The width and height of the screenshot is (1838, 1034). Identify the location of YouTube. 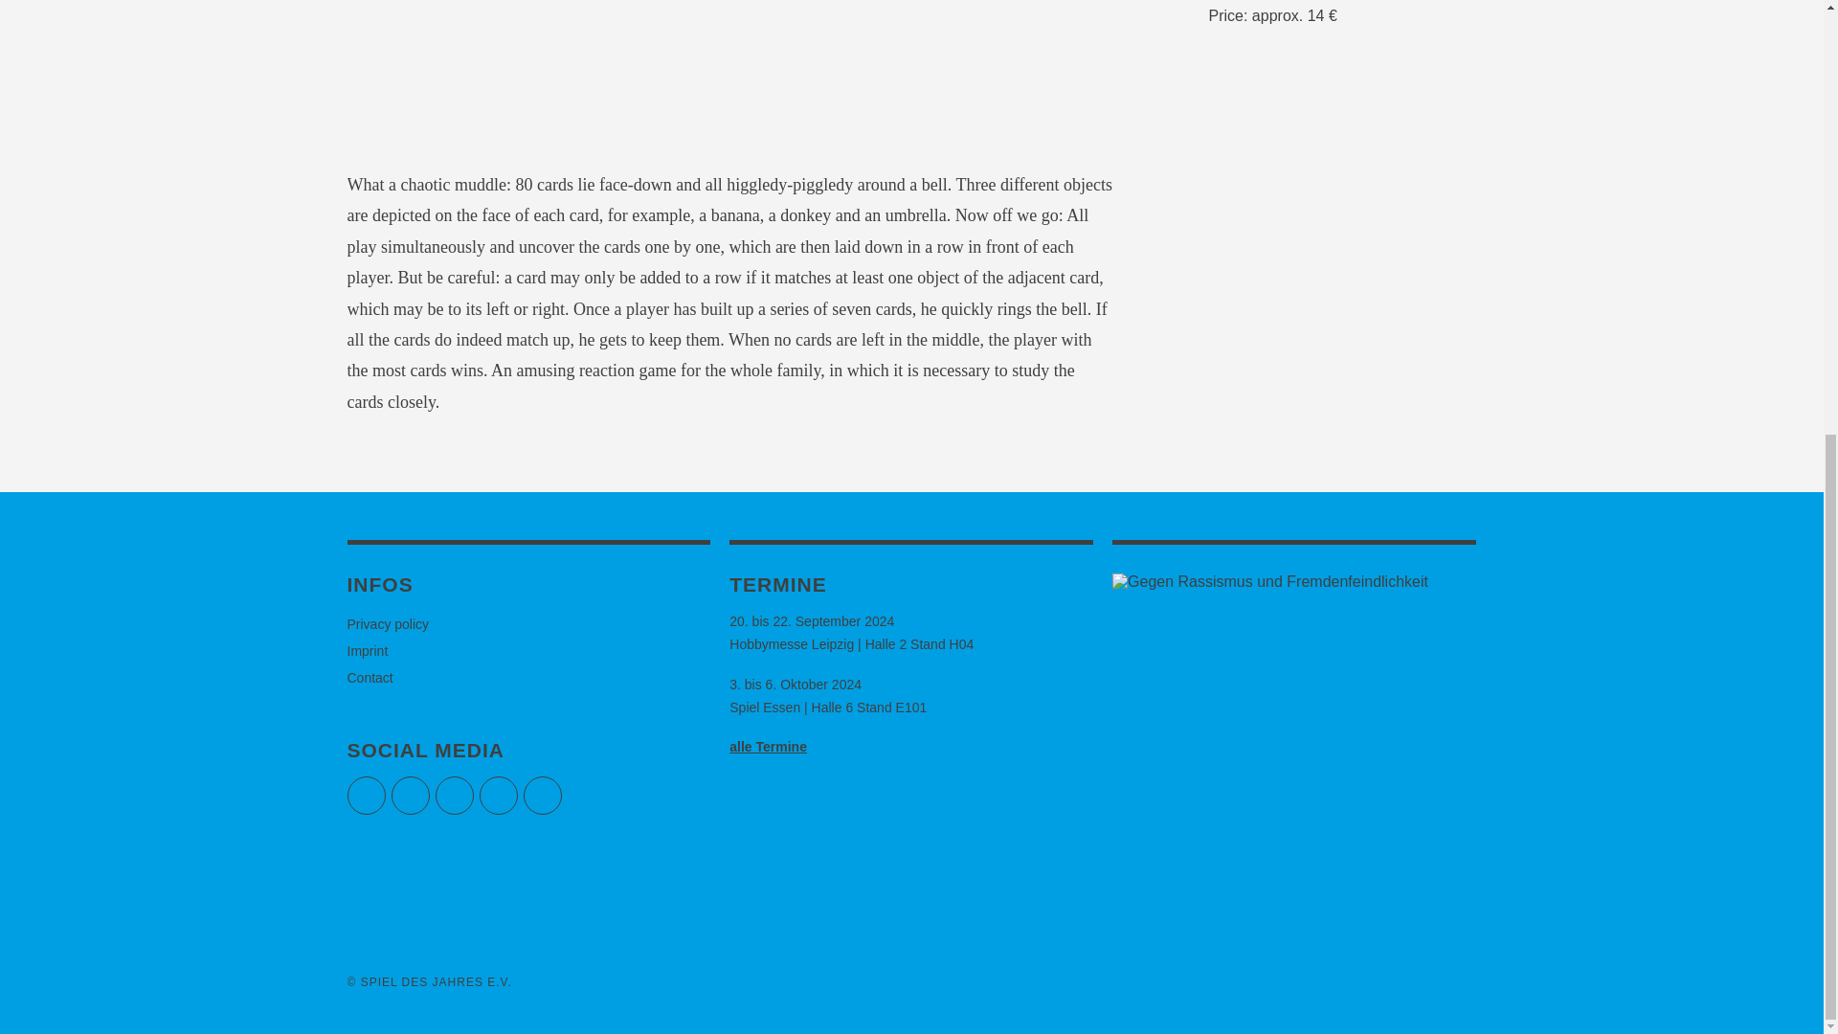
(497, 796).